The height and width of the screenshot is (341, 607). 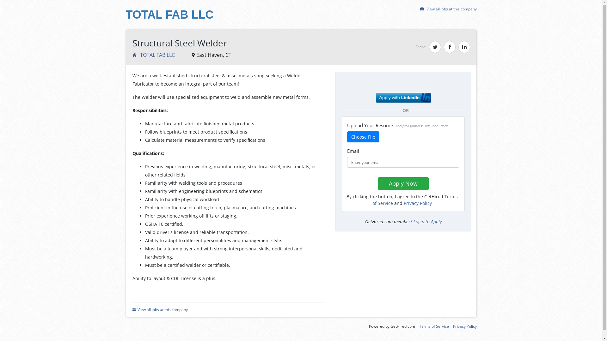 I want to click on Privacy Policy, so click(x=465, y=326).